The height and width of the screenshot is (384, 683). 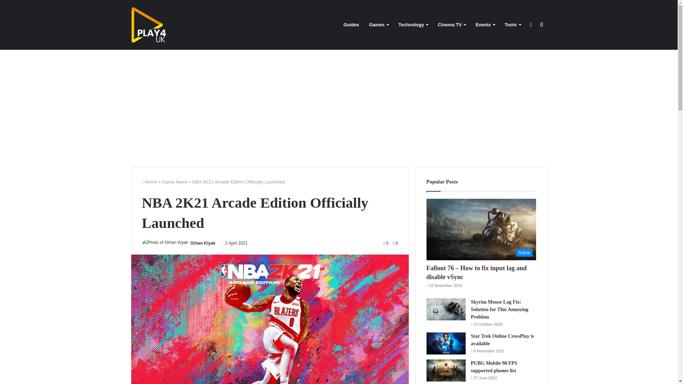 What do you see at coordinates (149, 25) in the screenshot?
I see `PLAY4UK` at bounding box center [149, 25].